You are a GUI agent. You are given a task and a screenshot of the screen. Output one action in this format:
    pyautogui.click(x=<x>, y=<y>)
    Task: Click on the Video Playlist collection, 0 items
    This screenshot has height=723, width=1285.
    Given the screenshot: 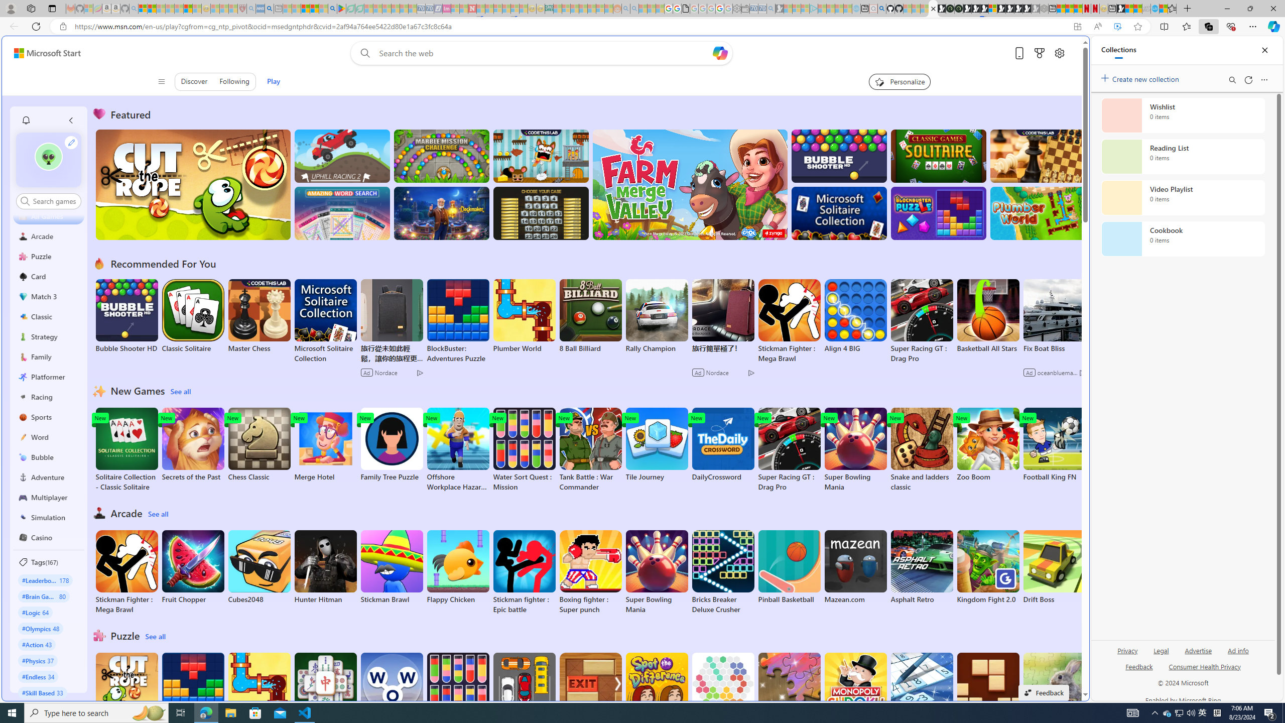 What is the action you would take?
    pyautogui.click(x=1183, y=198)
    